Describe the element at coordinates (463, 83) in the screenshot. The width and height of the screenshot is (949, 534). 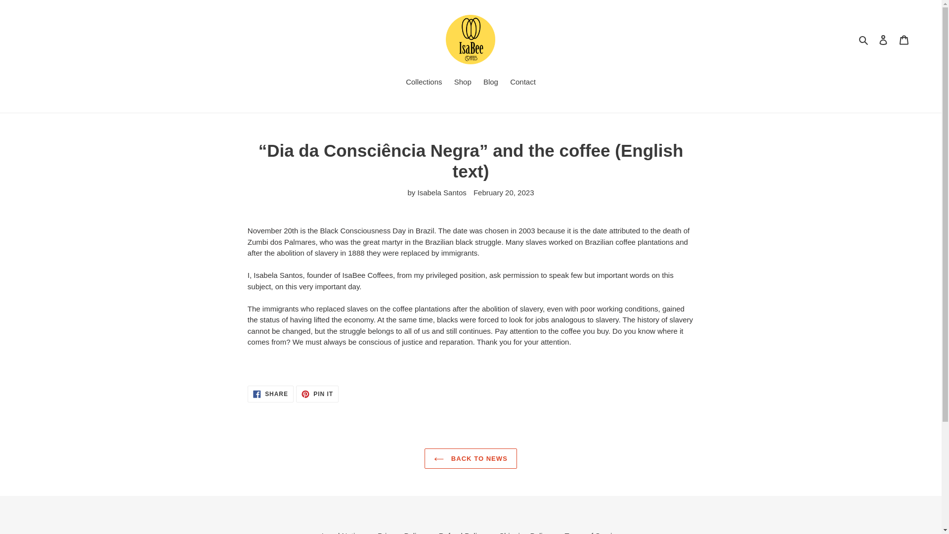
I see `BACK TO NEWS` at that location.